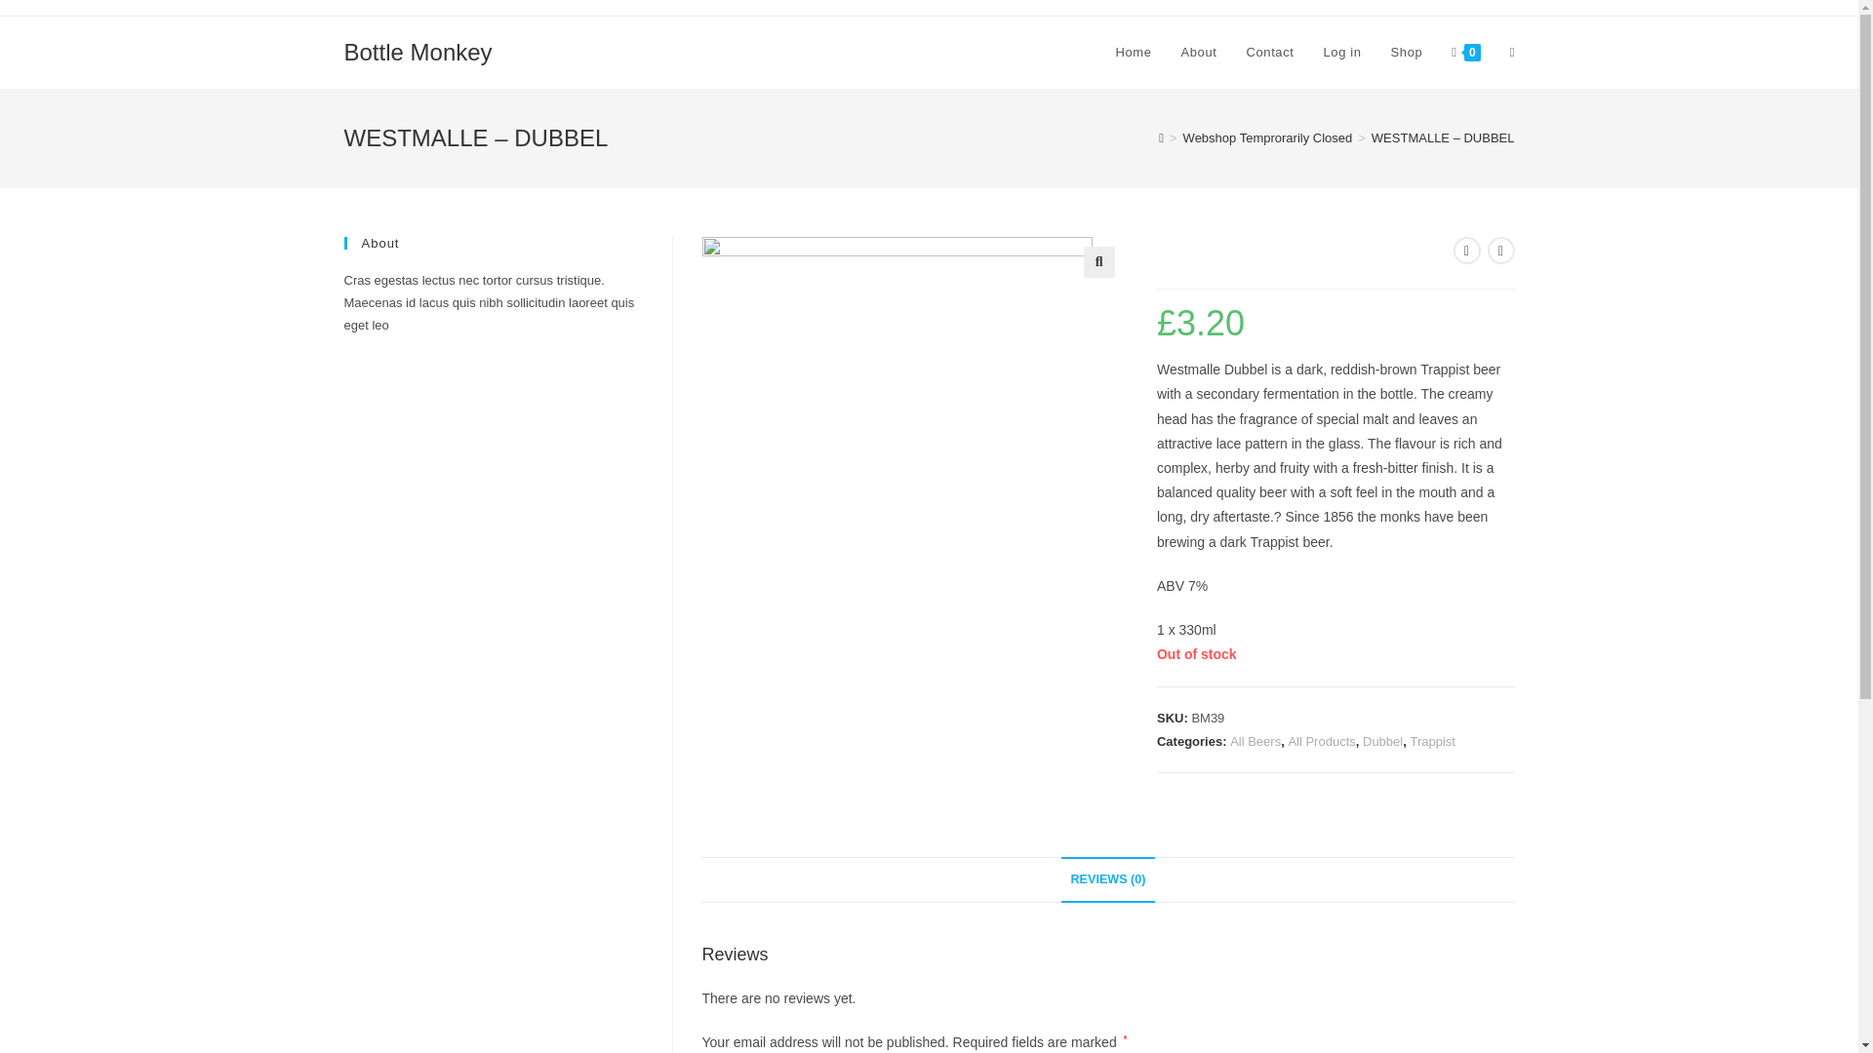 The image size is (1873, 1053). Describe the element at coordinates (1200, 53) in the screenshot. I see `About` at that location.